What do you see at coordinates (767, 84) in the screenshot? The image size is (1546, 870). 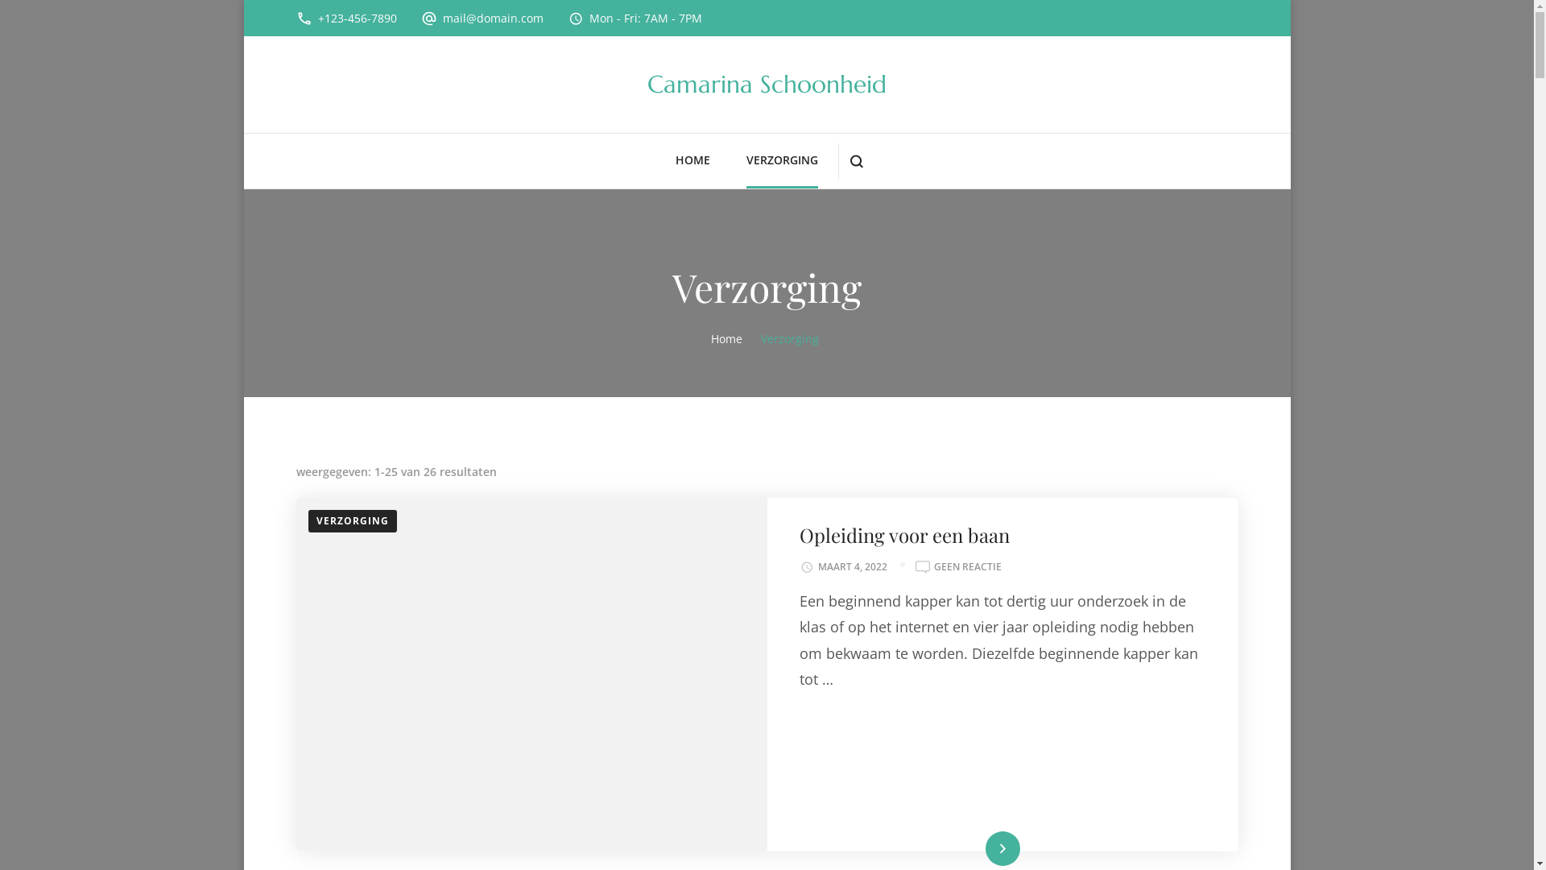 I see `Camarina Schoonheid` at bounding box center [767, 84].